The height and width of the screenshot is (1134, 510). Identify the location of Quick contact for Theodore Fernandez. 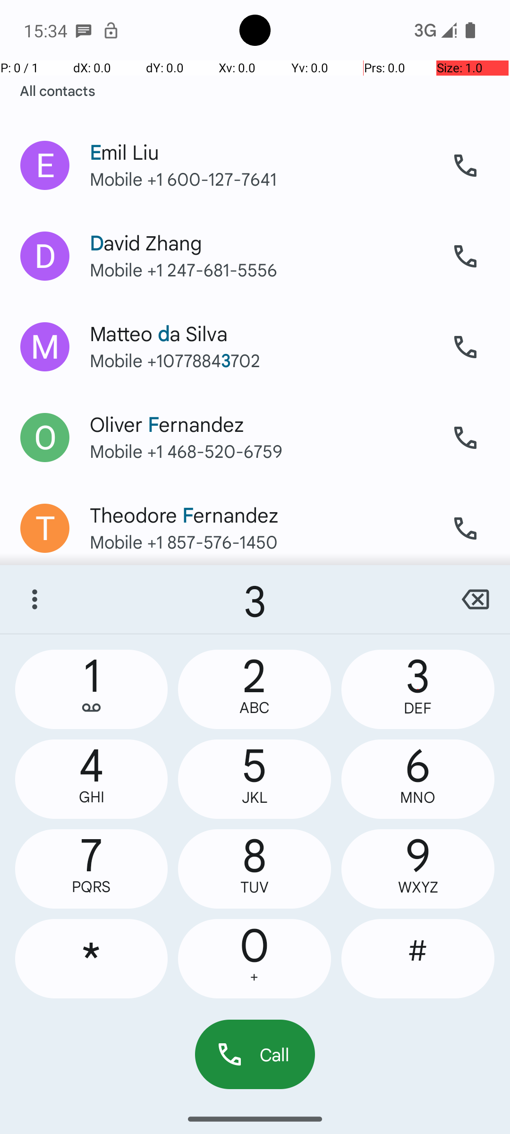
(45, 527).